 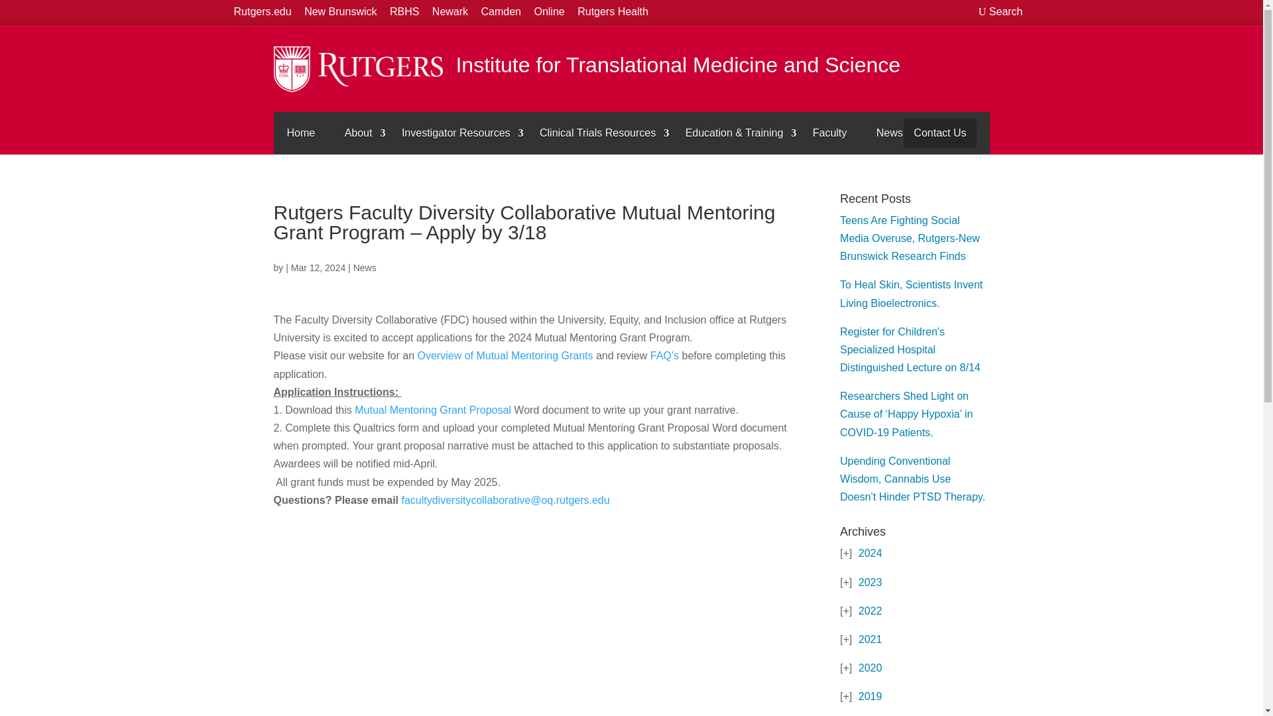 What do you see at coordinates (1001, 12) in the screenshot?
I see `Search` at bounding box center [1001, 12].